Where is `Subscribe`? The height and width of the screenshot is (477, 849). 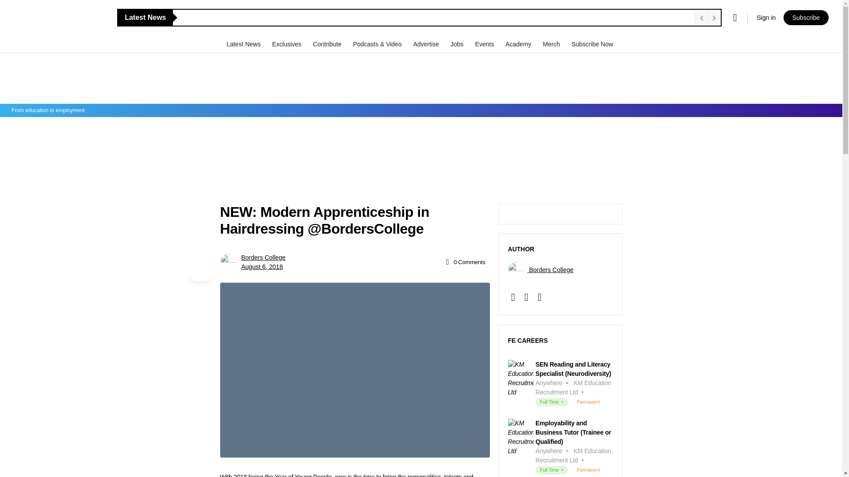 Subscribe is located at coordinates (806, 18).